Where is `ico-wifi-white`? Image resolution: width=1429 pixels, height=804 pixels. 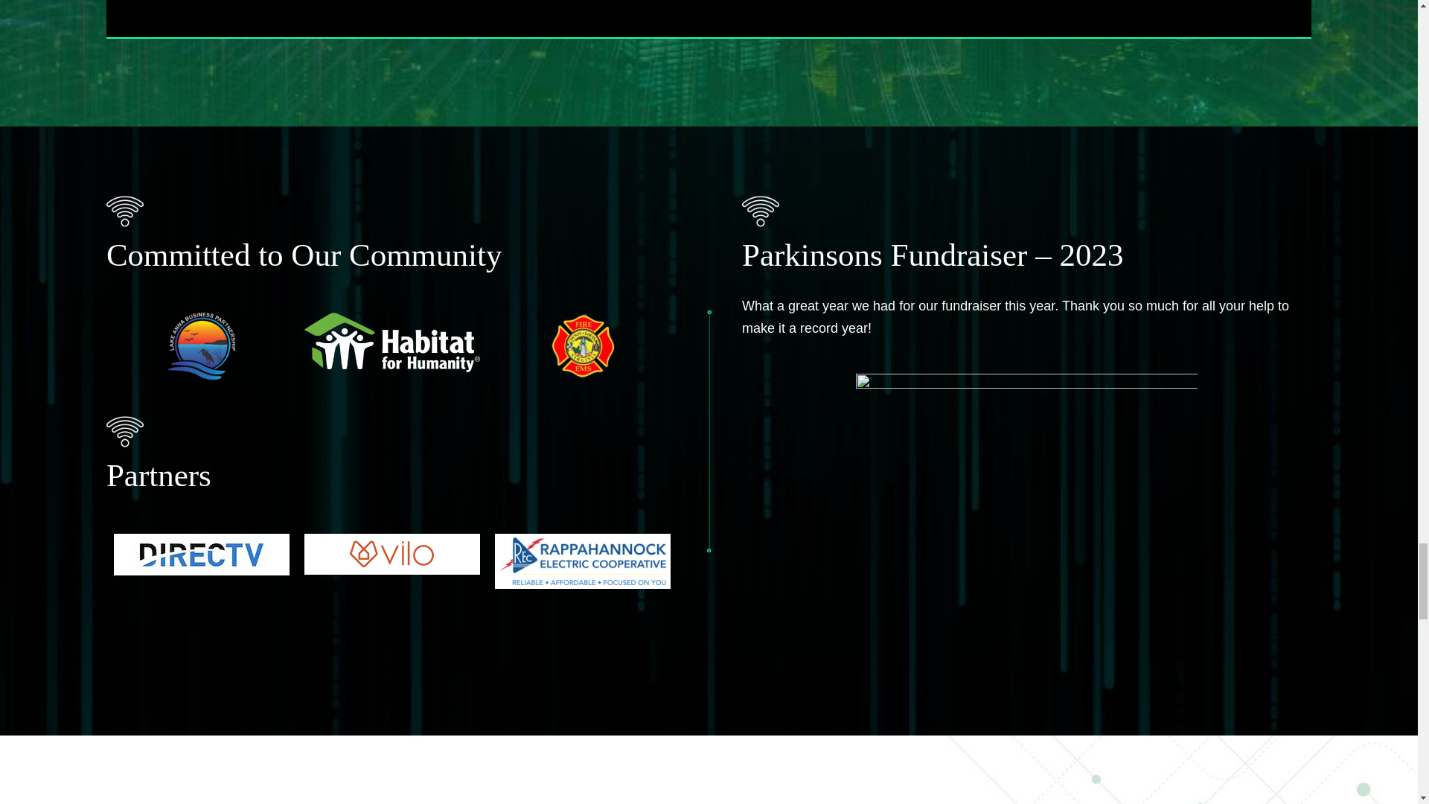
ico-wifi-white is located at coordinates (125, 432).